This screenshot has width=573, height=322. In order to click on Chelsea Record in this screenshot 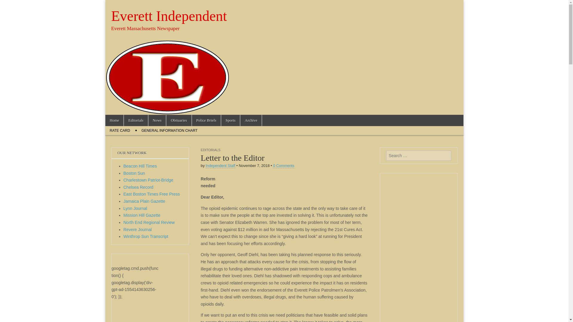, I will do `click(138, 187)`.